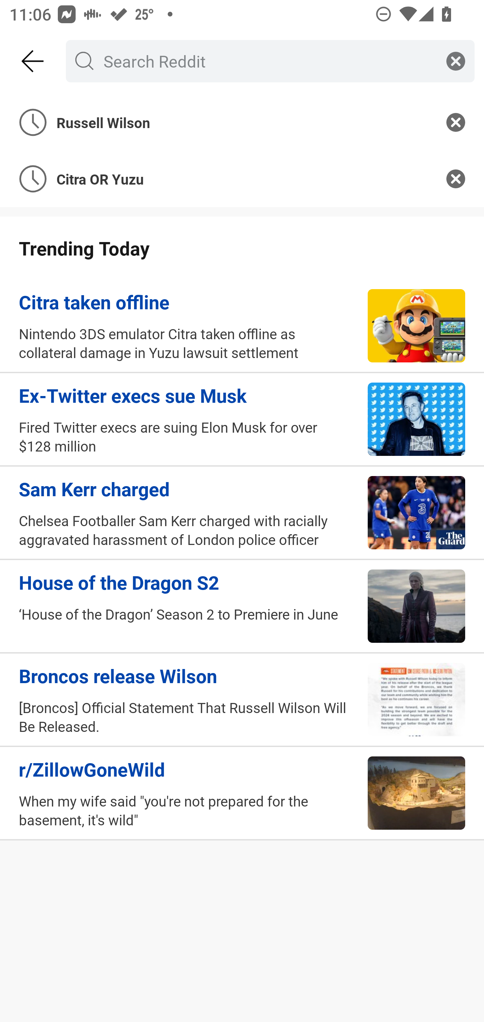  I want to click on Search Reddit, so click(268, 61).